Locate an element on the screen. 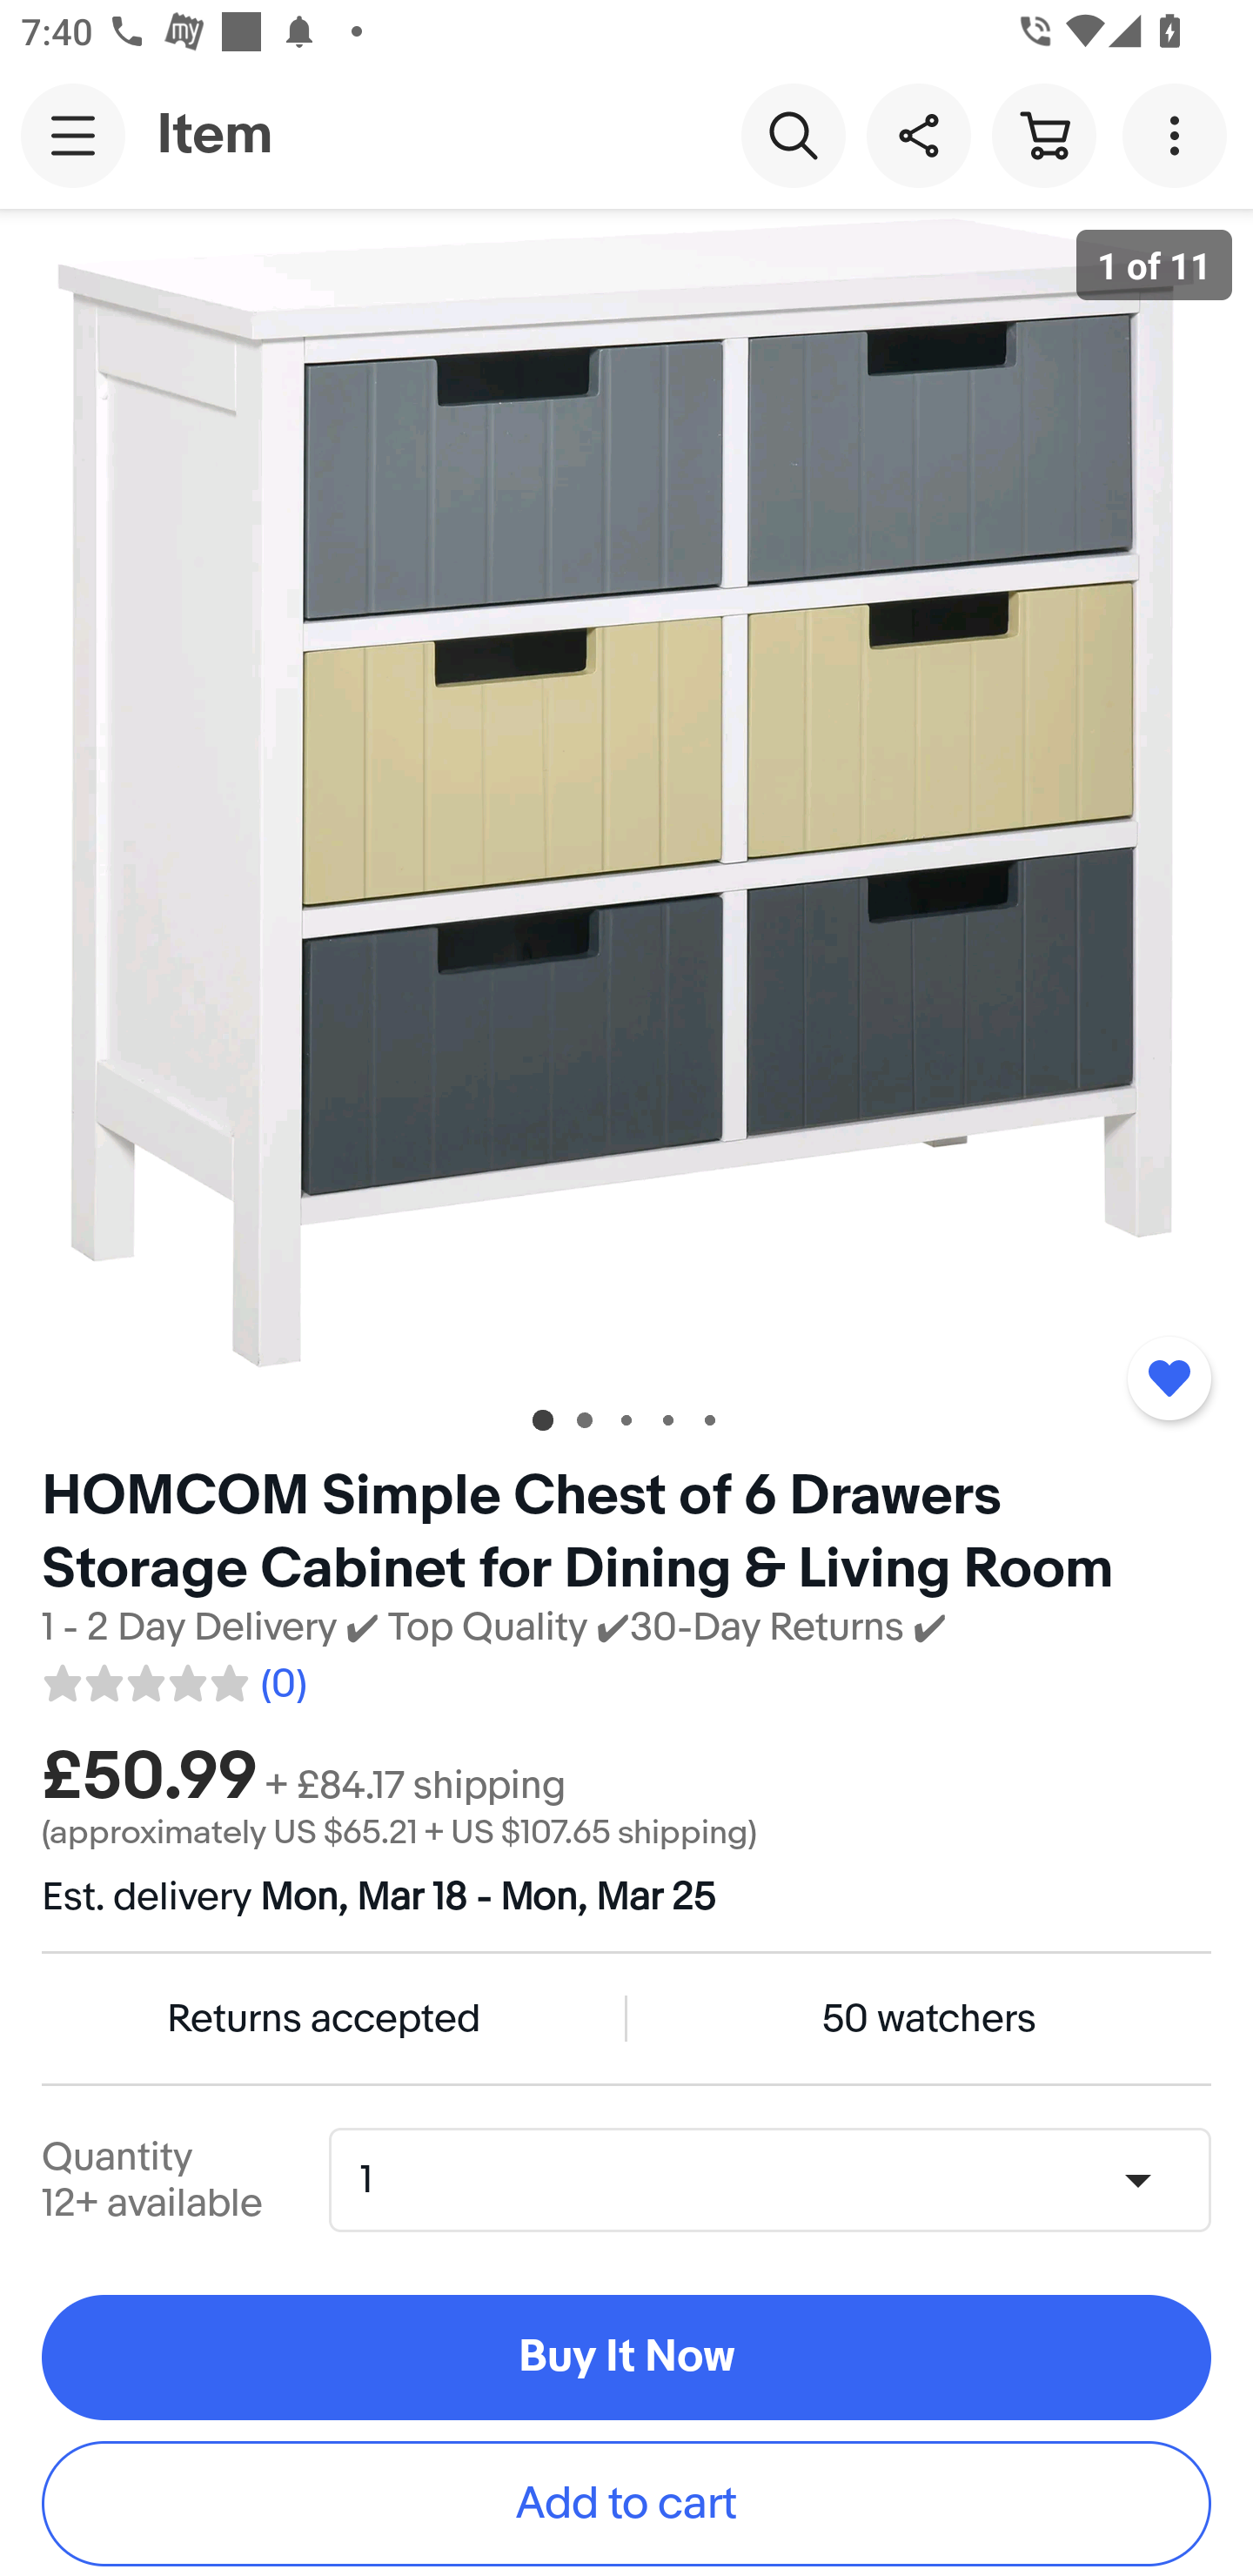 The image size is (1253, 2576). Add to cart is located at coordinates (626, 2504).